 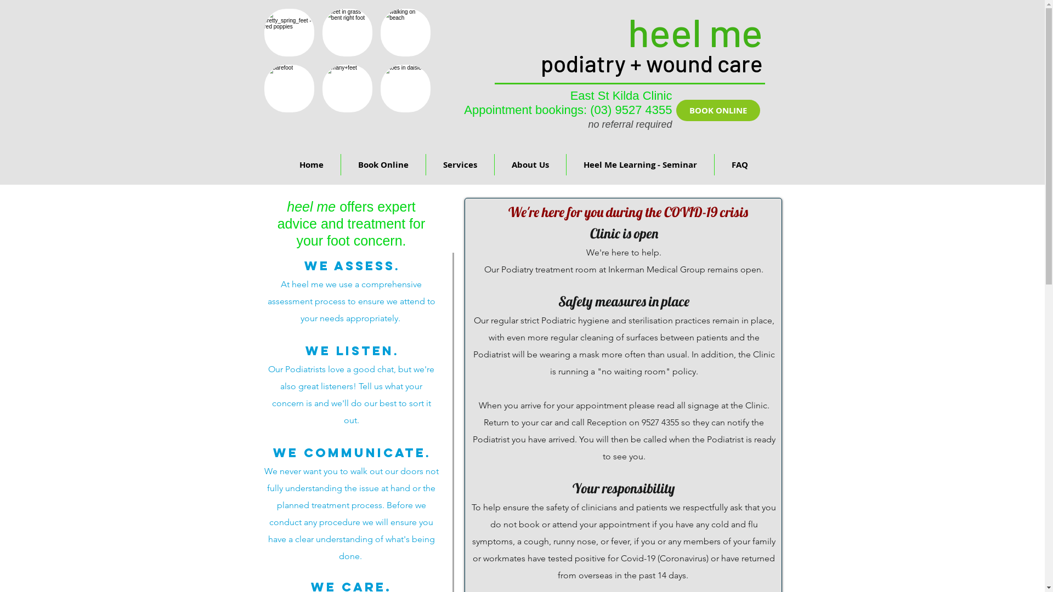 I want to click on FAQ, so click(x=739, y=164).